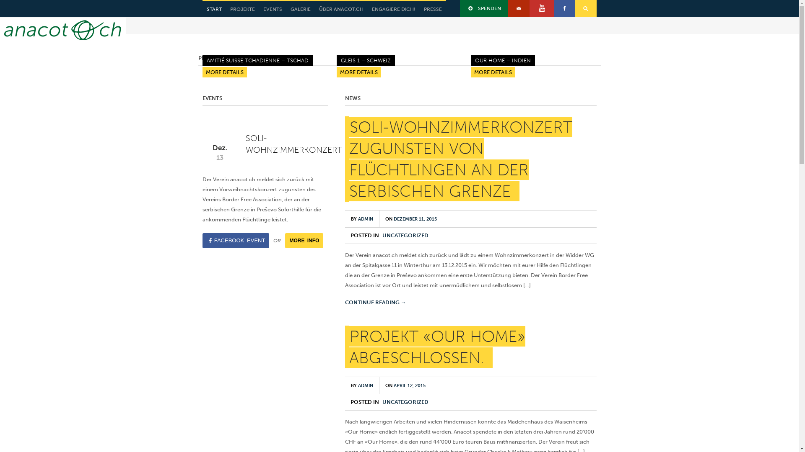 The width and height of the screenshot is (805, 452). I want to click on PRESSE, so click(433, 9).